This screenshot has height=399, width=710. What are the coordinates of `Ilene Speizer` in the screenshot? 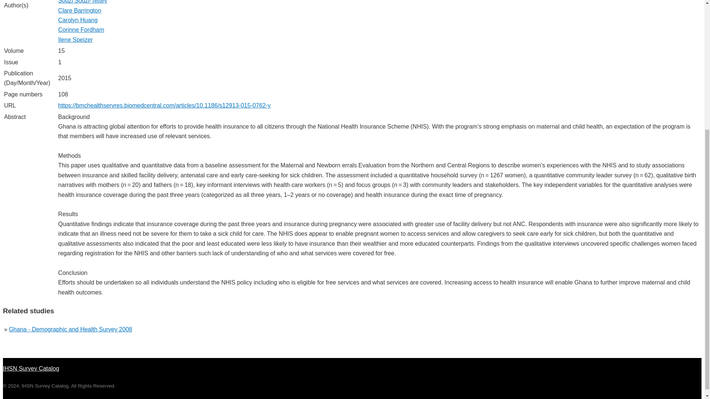 It's located at (75, 40).